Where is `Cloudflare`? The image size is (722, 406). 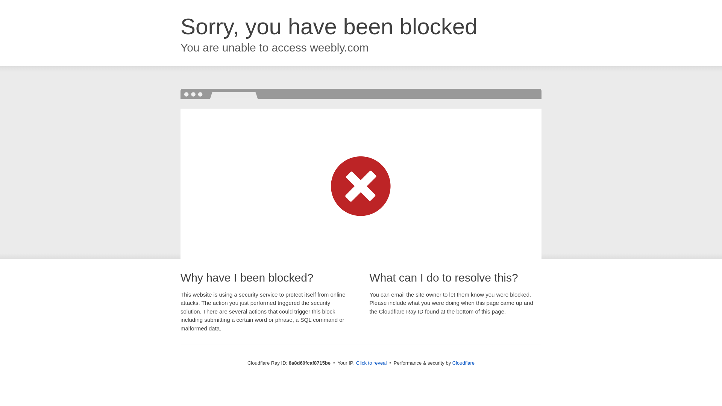
Cloudflare is located at coordinates (463, 363).